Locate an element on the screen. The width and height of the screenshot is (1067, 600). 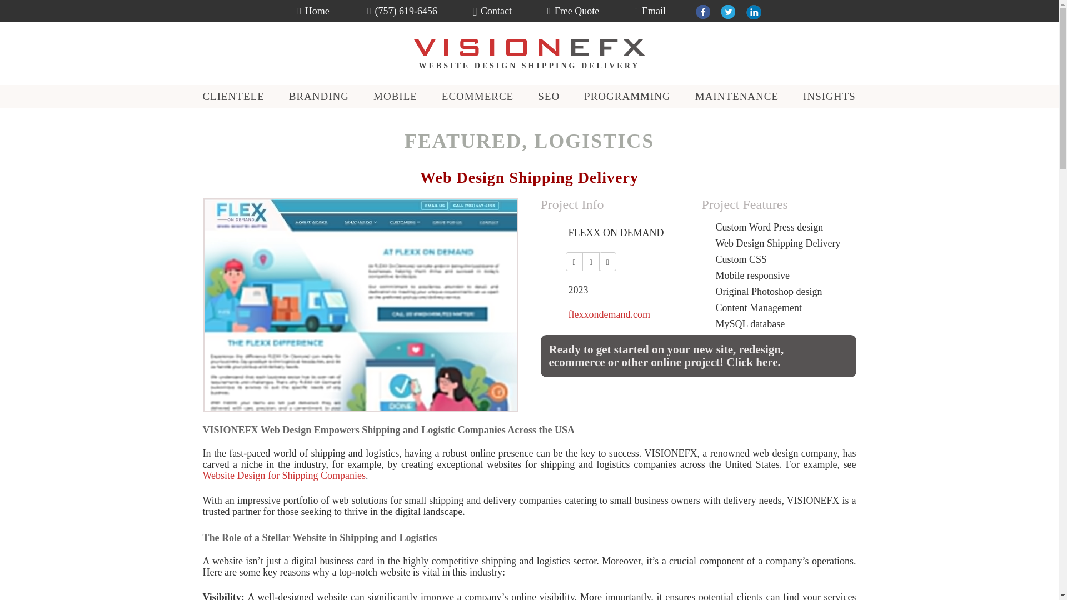
flexxondemand.com is located at coordinates (609, 314).